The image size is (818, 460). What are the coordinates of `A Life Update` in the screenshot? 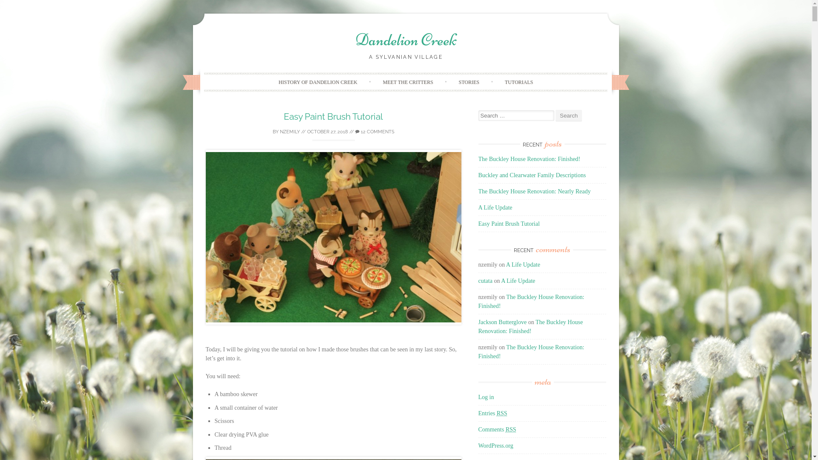 It's located at (495, 208).